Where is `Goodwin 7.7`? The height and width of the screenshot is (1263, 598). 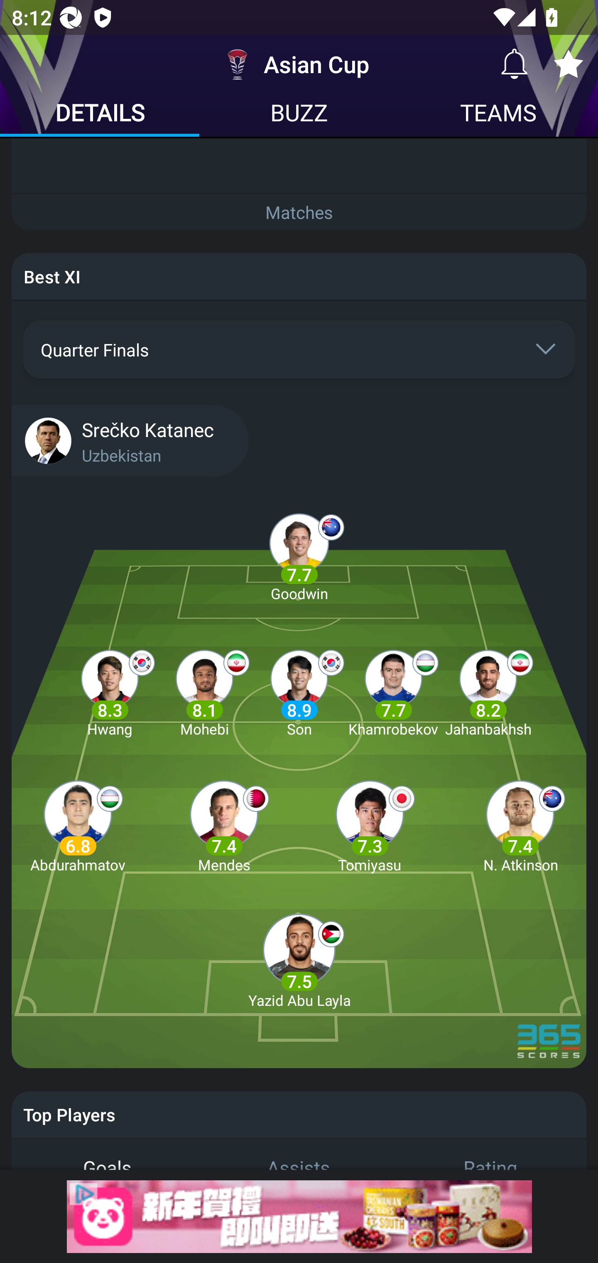
Goodwin 7.7 is located at coordinates (299, 555).